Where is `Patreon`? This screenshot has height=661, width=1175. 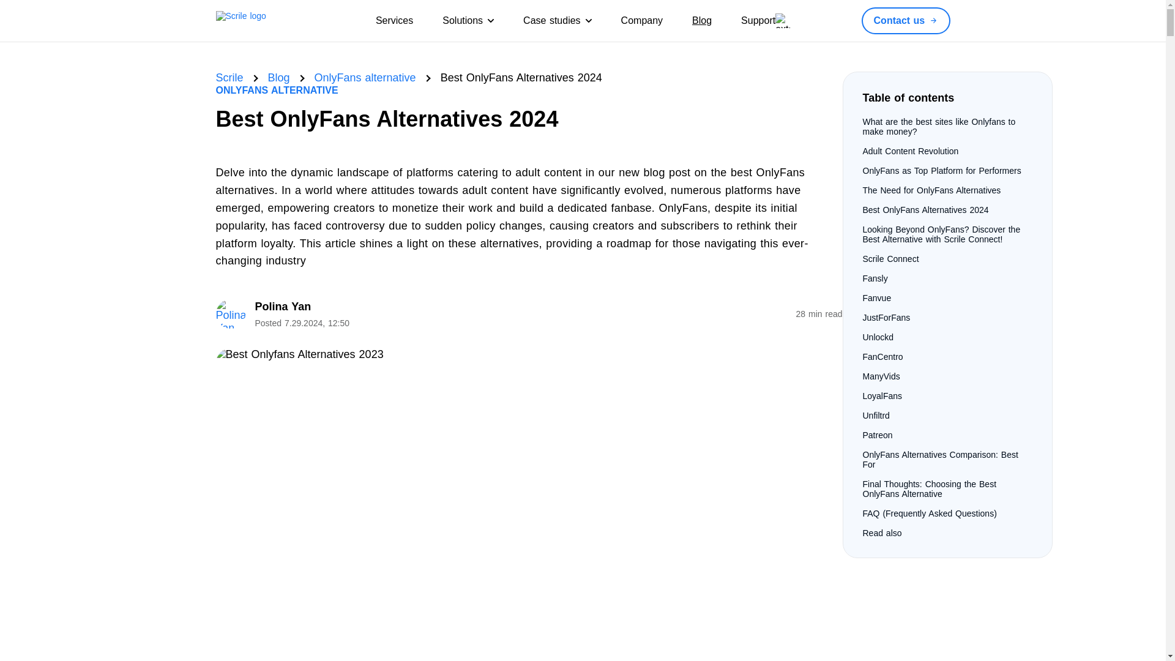 Patreon is located at coordinates (878, 435).